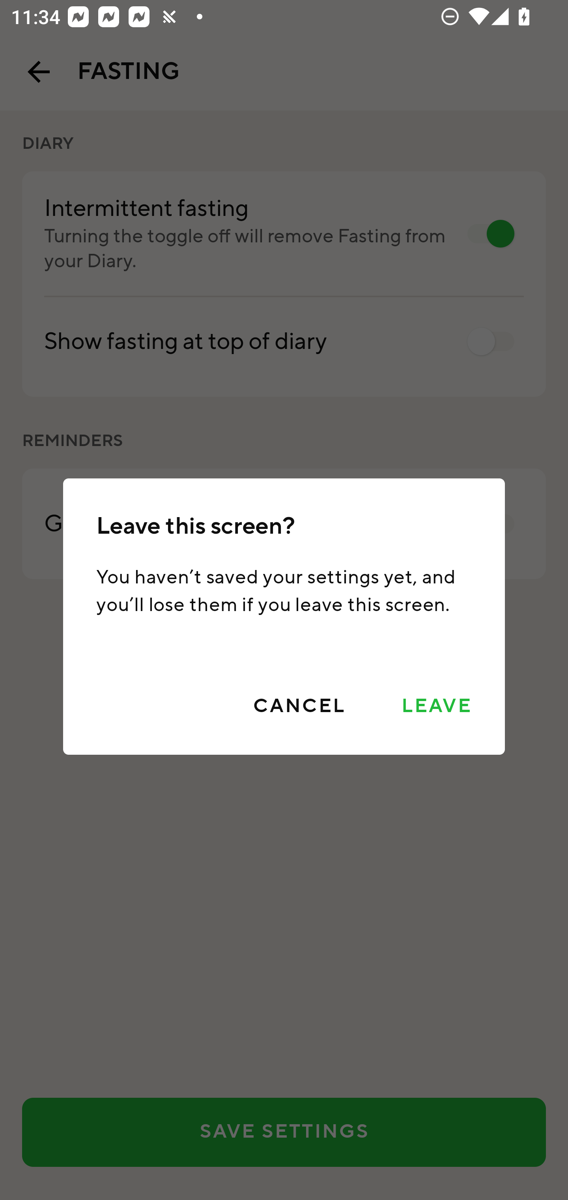  What do you see at coordinates (299, 706) in the screenshot?
I see `CANCEL` at bounding box center [299, 706].